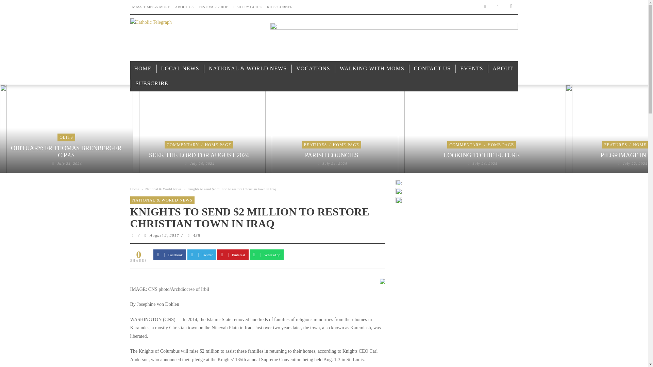  I want to click on ABOUT, so click(503, 69).